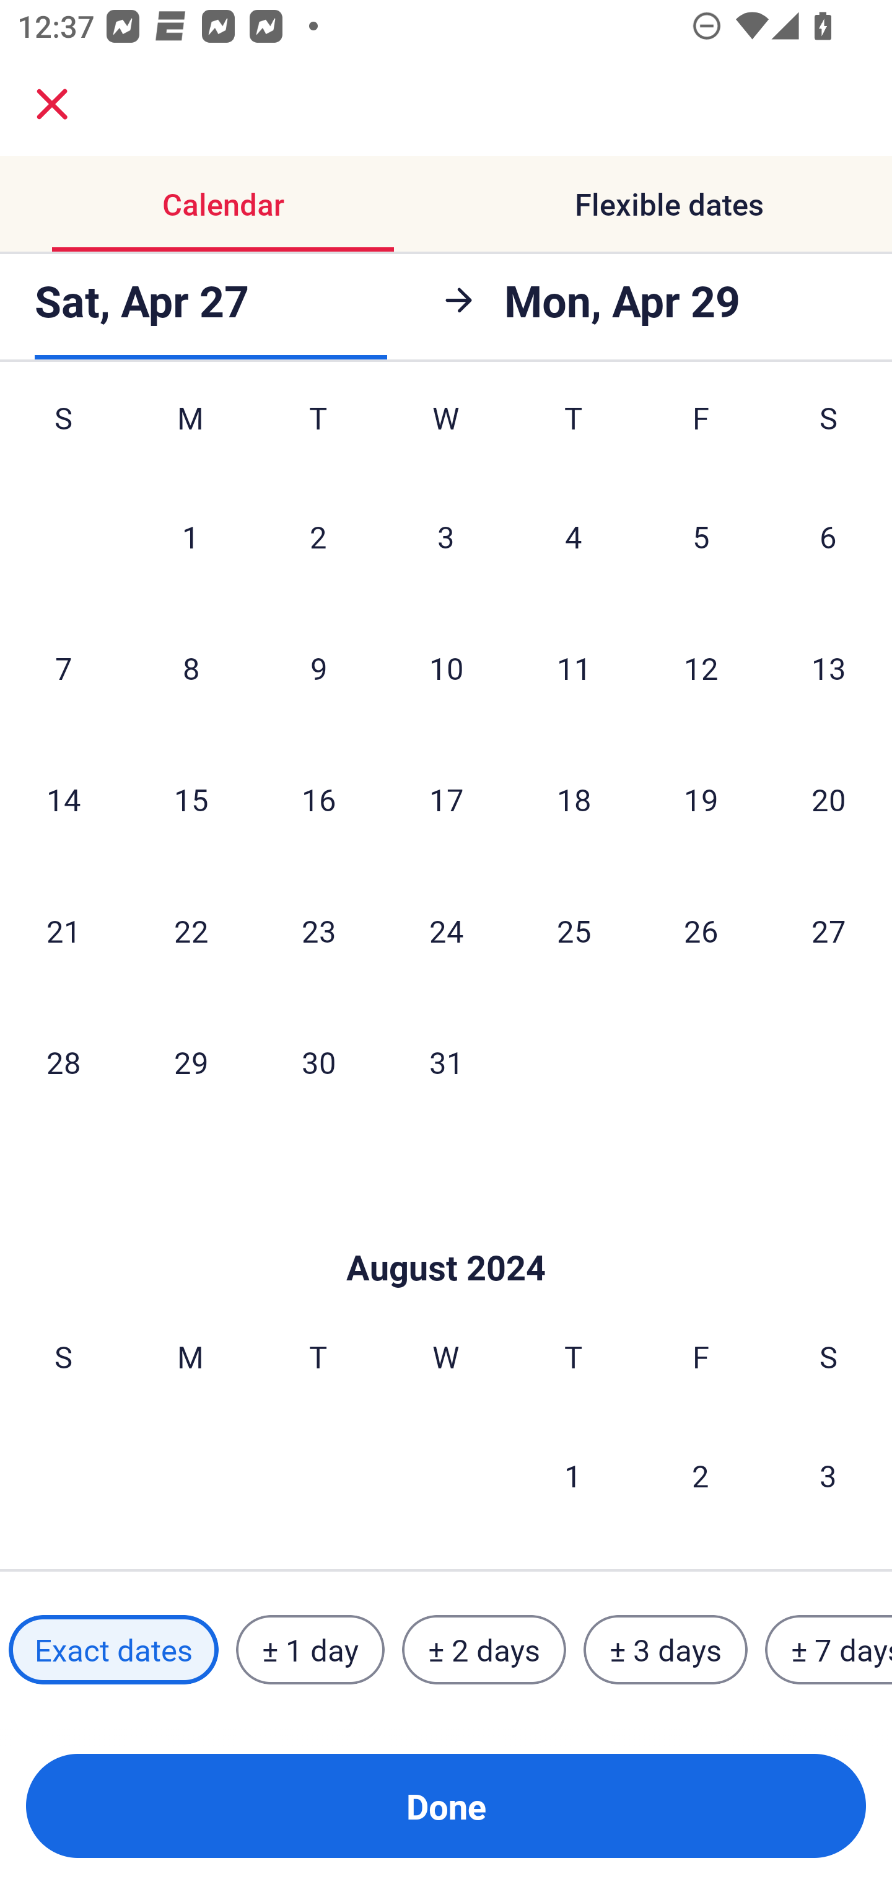  What do you see at coordinates (828, 1475) in the screenshot?
I see `3 Saturday, August 3, 2024` at bounding box center [828, 1475].